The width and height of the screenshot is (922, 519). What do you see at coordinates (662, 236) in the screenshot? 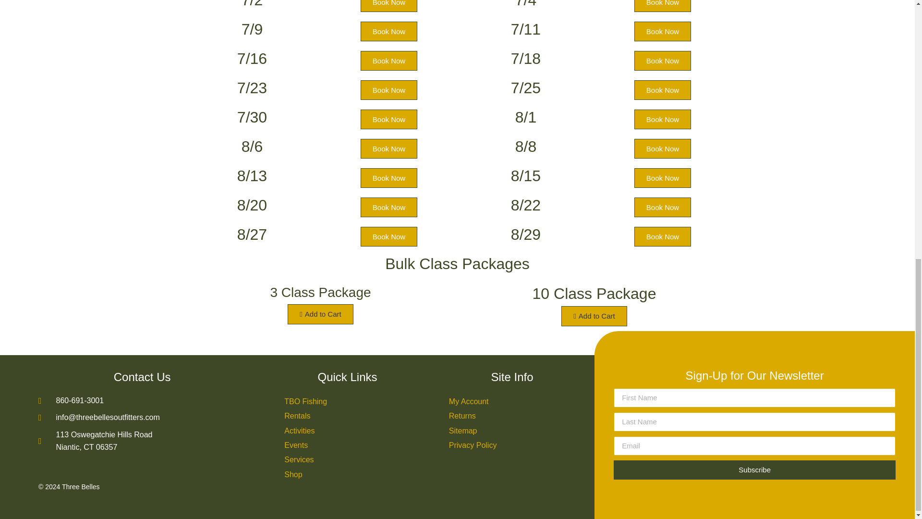
I see `Book Now` at bounding box center [662, 236].